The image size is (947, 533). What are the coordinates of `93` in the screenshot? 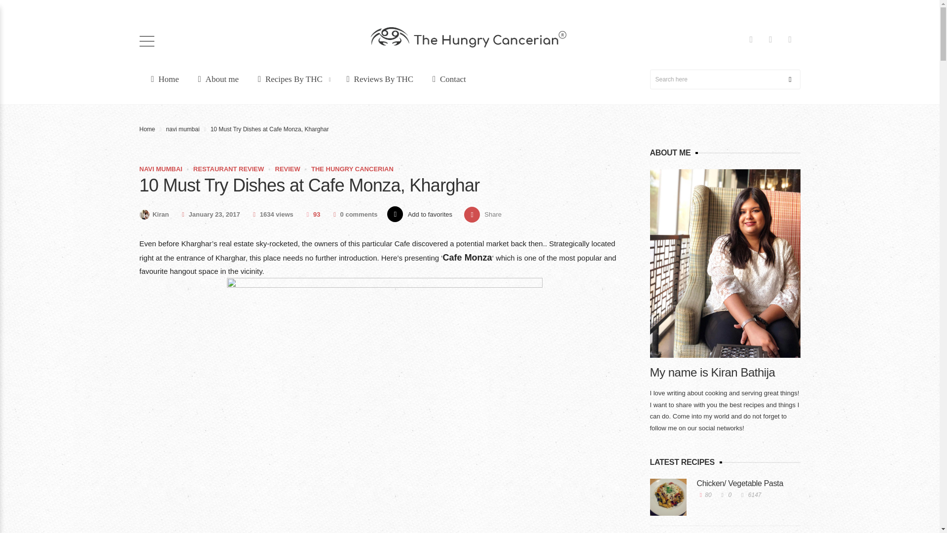 It's located at (312, 214).